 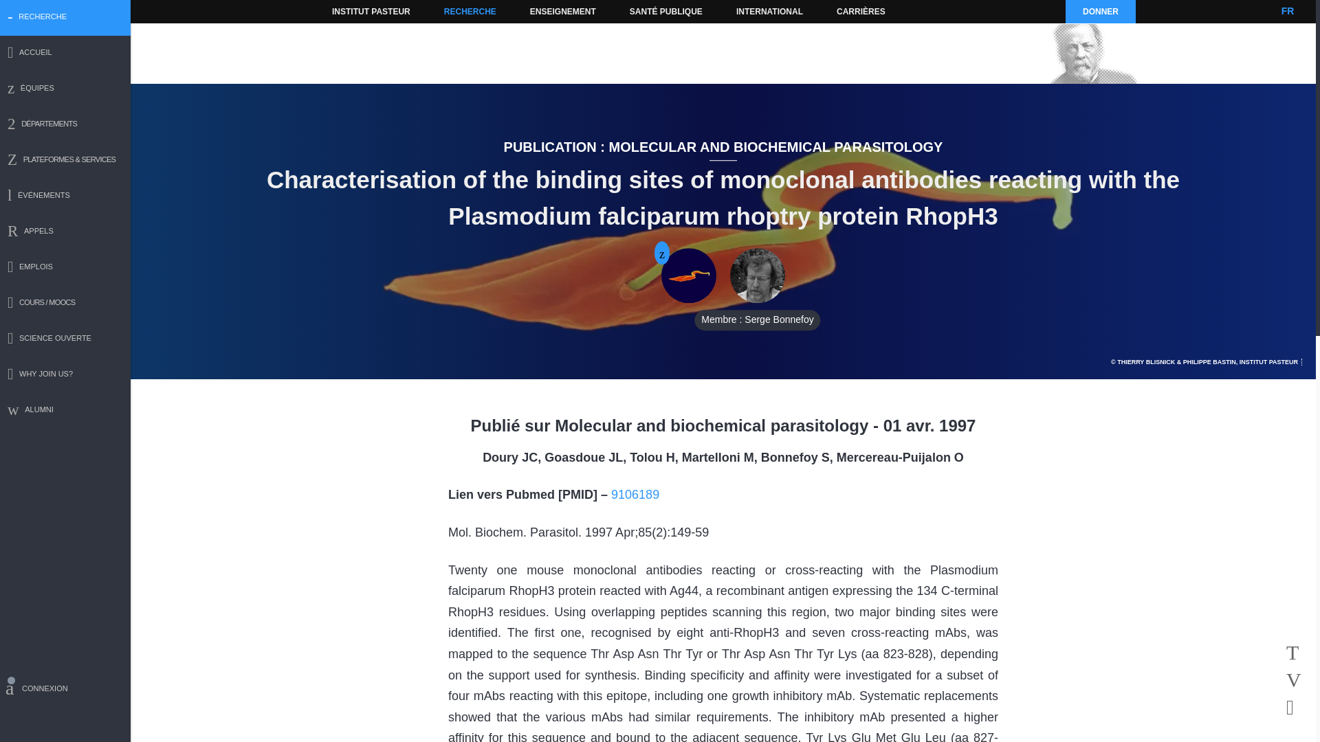 I want to click on DONNER, so click(x=1100, y=11).